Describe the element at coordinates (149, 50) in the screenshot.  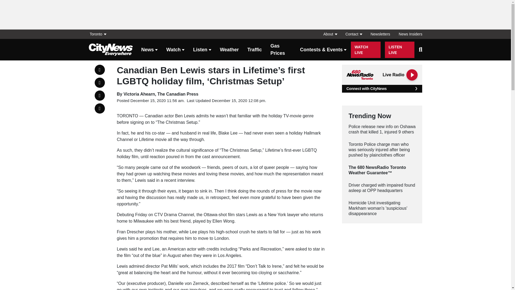
I see `News` at that location.